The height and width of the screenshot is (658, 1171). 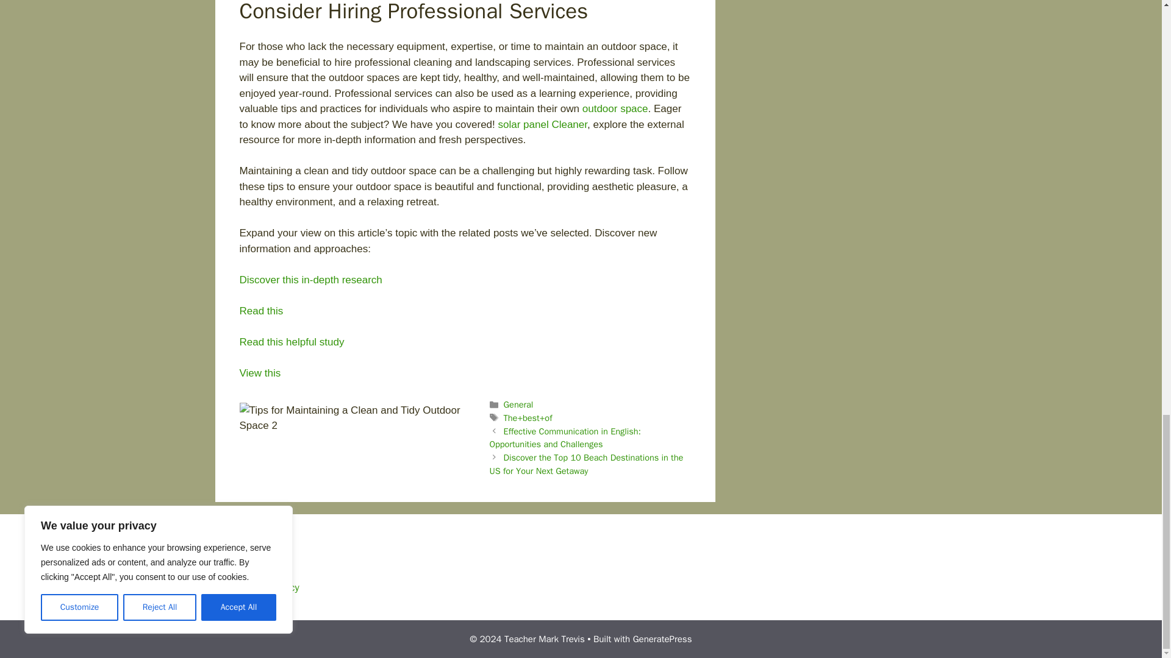 I want to click on Discover this in-depth research, so click(x=310, y=280).